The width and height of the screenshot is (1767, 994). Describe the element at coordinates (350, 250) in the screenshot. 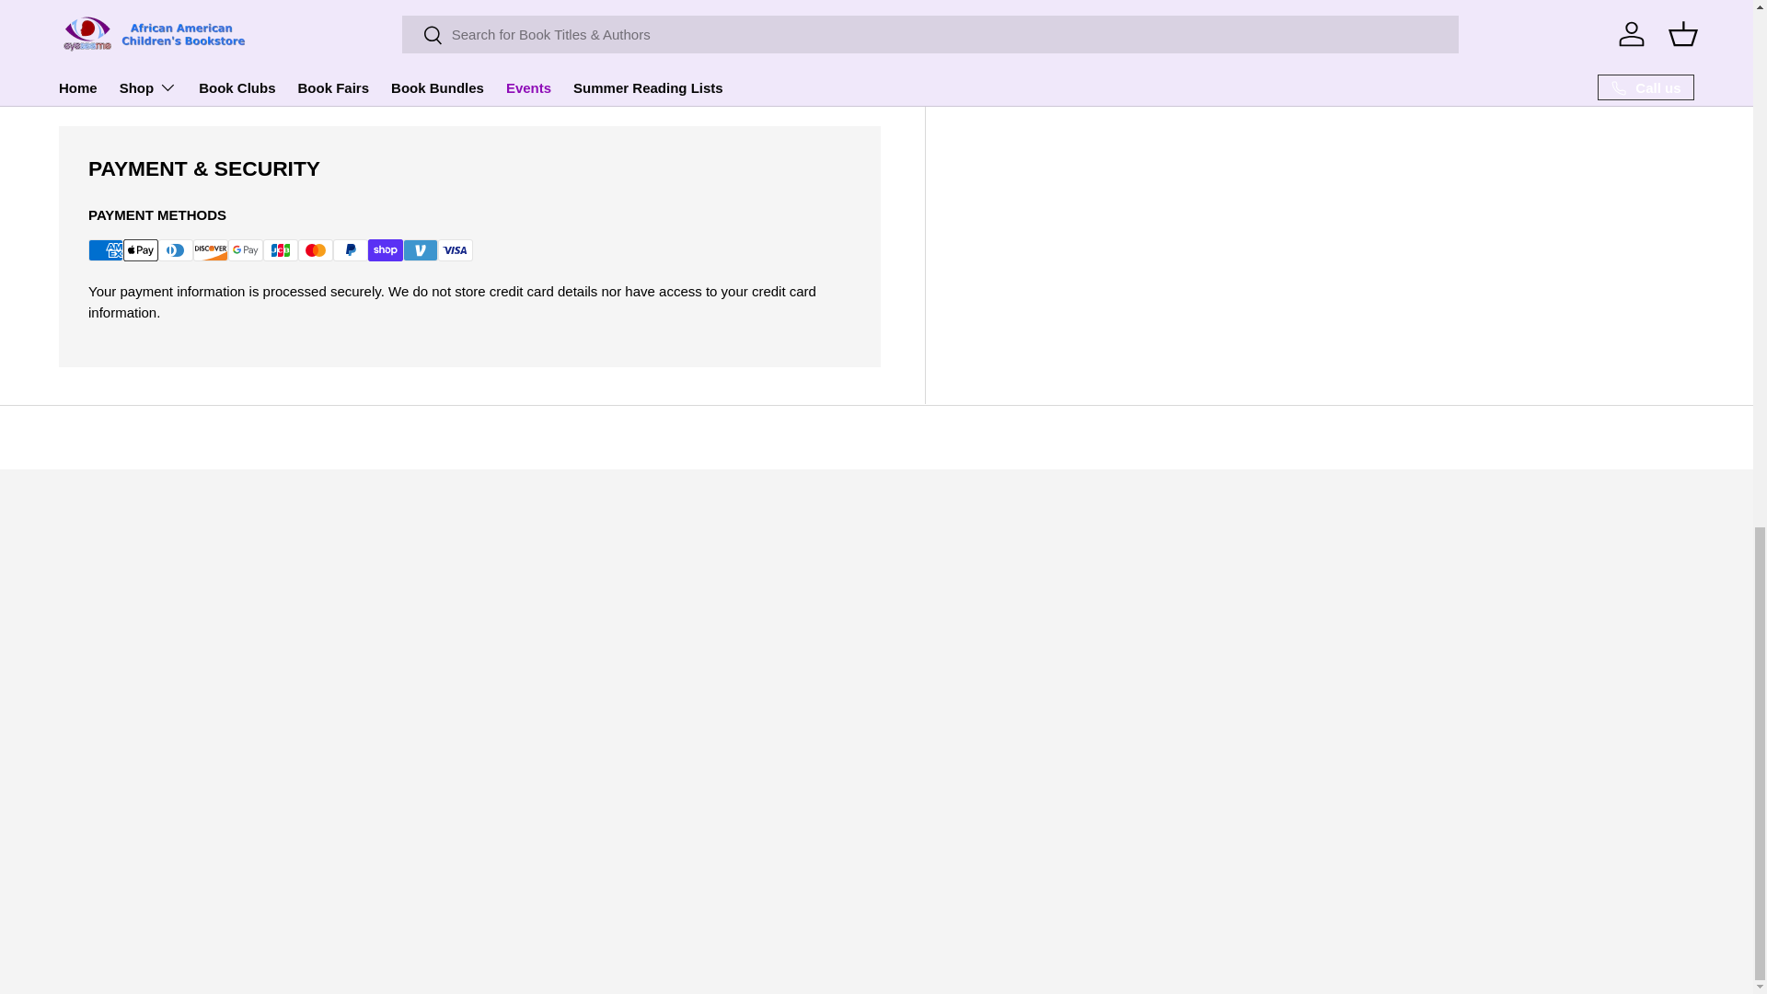

I see `PayPal` at that location.